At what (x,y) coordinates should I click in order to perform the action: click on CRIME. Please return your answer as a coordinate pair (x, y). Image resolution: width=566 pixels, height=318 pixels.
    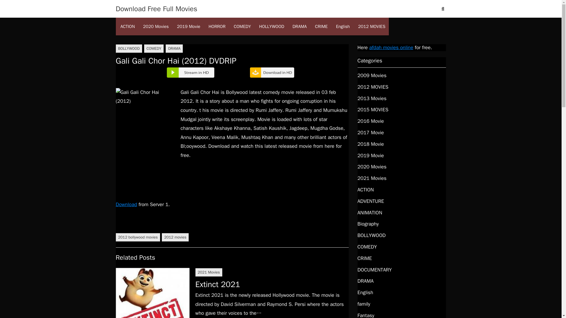
    Looking at the image, I should click on (321, 26).